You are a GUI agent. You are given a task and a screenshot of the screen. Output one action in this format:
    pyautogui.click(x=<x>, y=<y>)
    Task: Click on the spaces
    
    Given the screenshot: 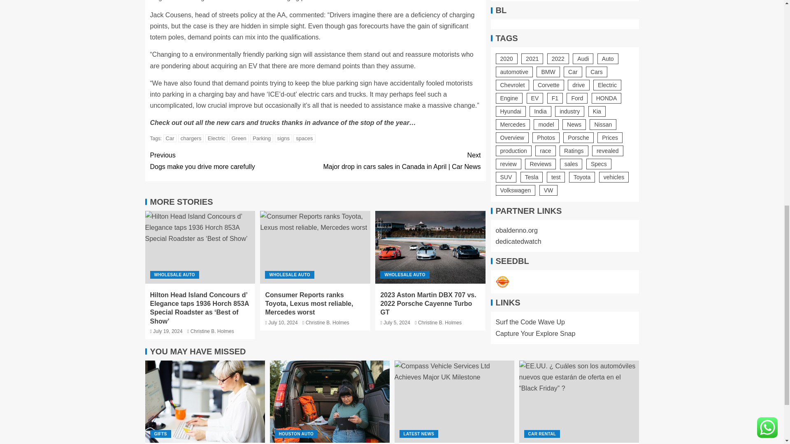 What is the action you would take?
    pyautogui.click(x=304, y=138)
    